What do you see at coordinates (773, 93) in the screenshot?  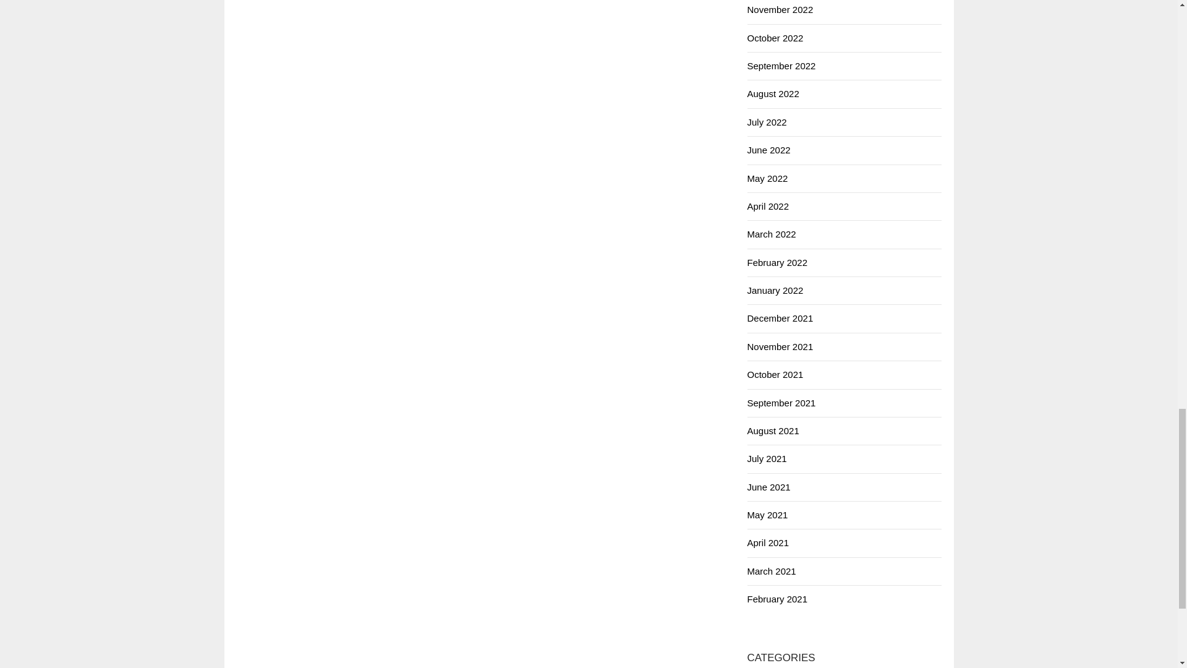 I see `August 2022` at bounding box center [773, 93].